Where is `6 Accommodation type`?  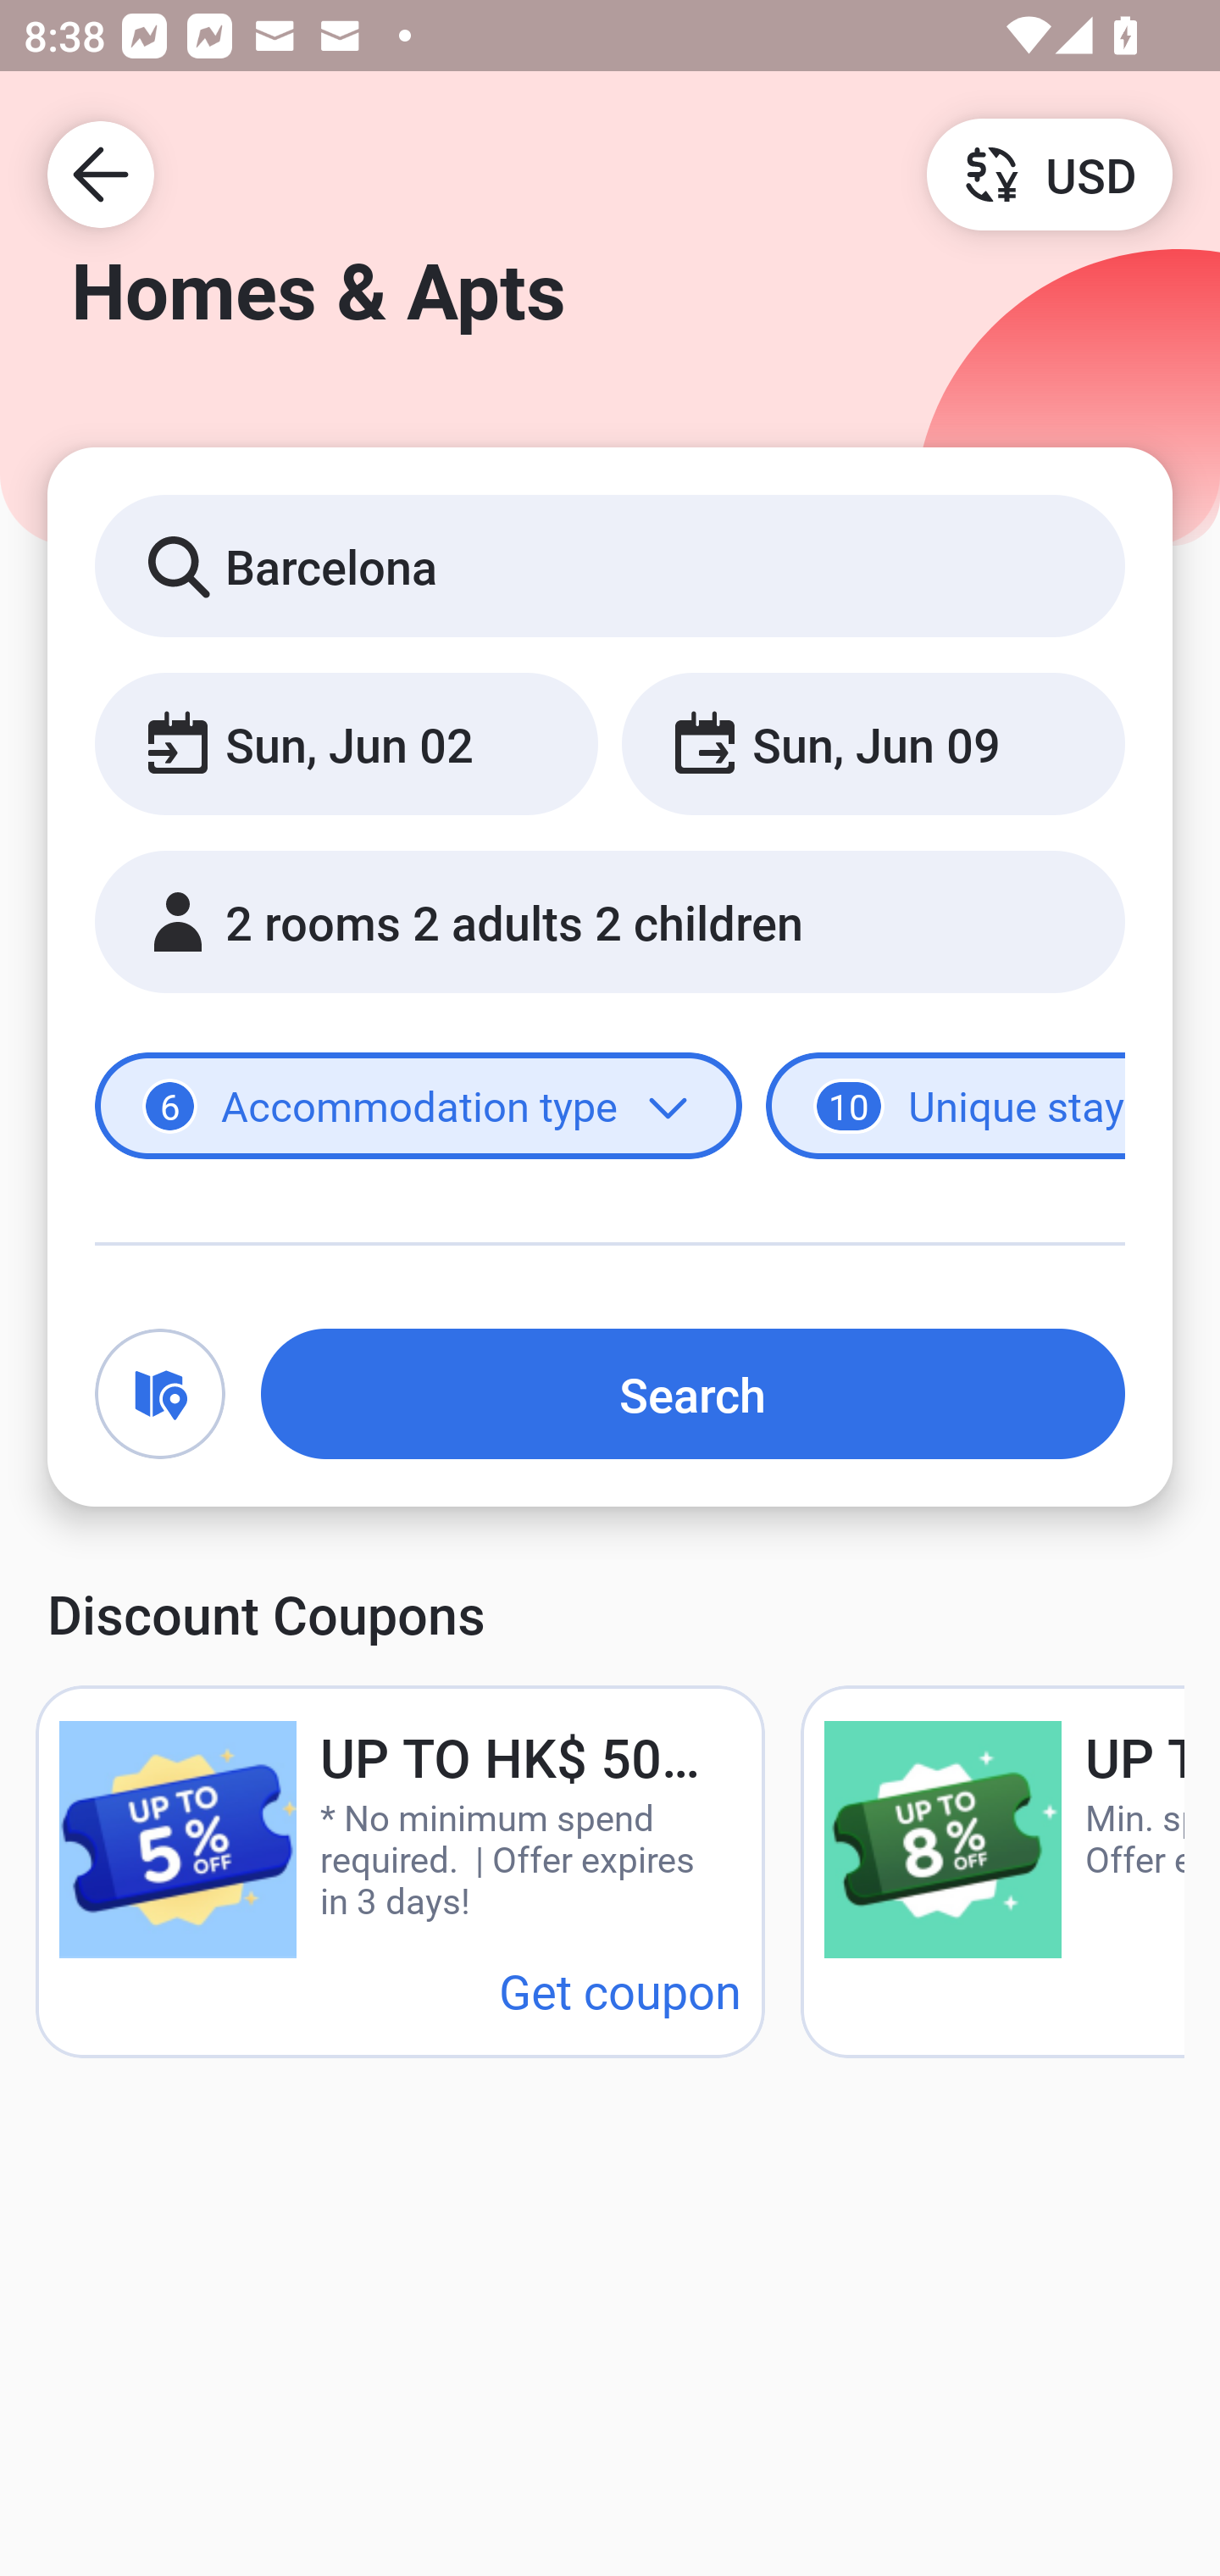
6 Accommodation type is located at coordinates (419, 1107).